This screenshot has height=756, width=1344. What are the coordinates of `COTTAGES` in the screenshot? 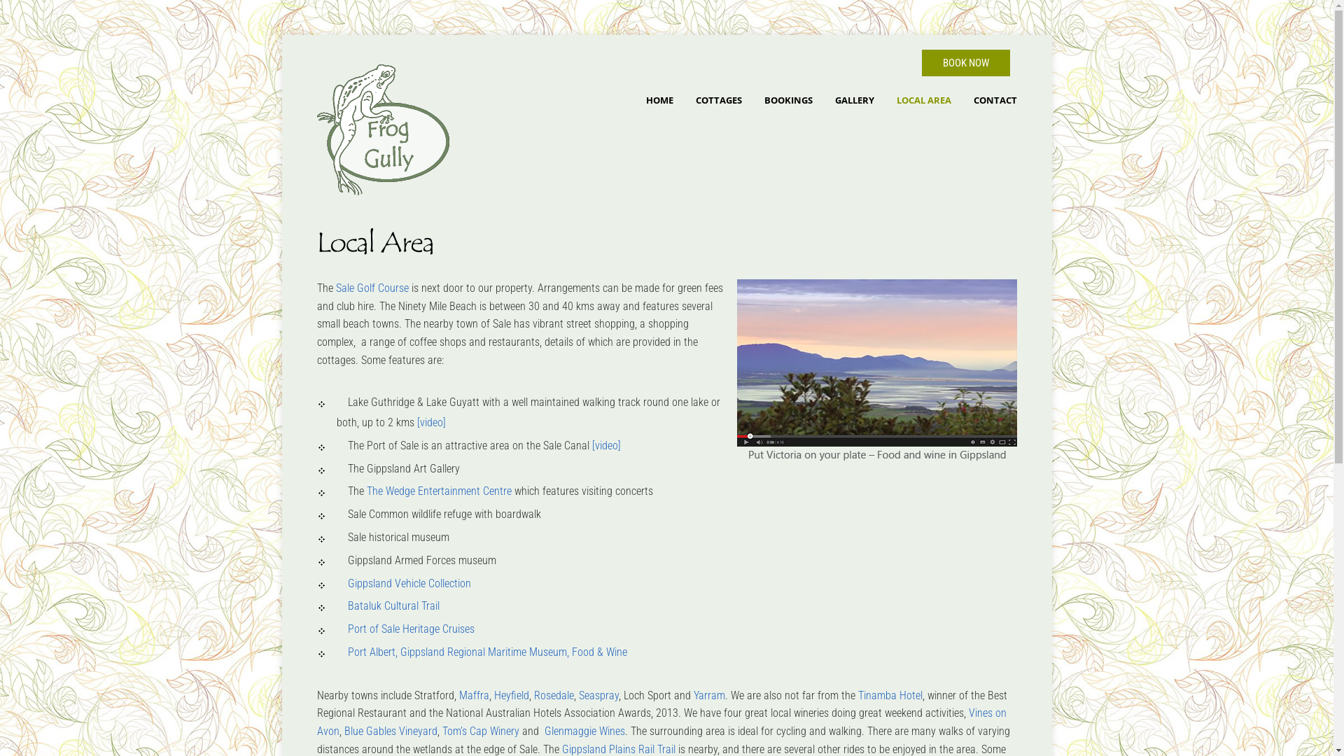 It's located at (719, 100).